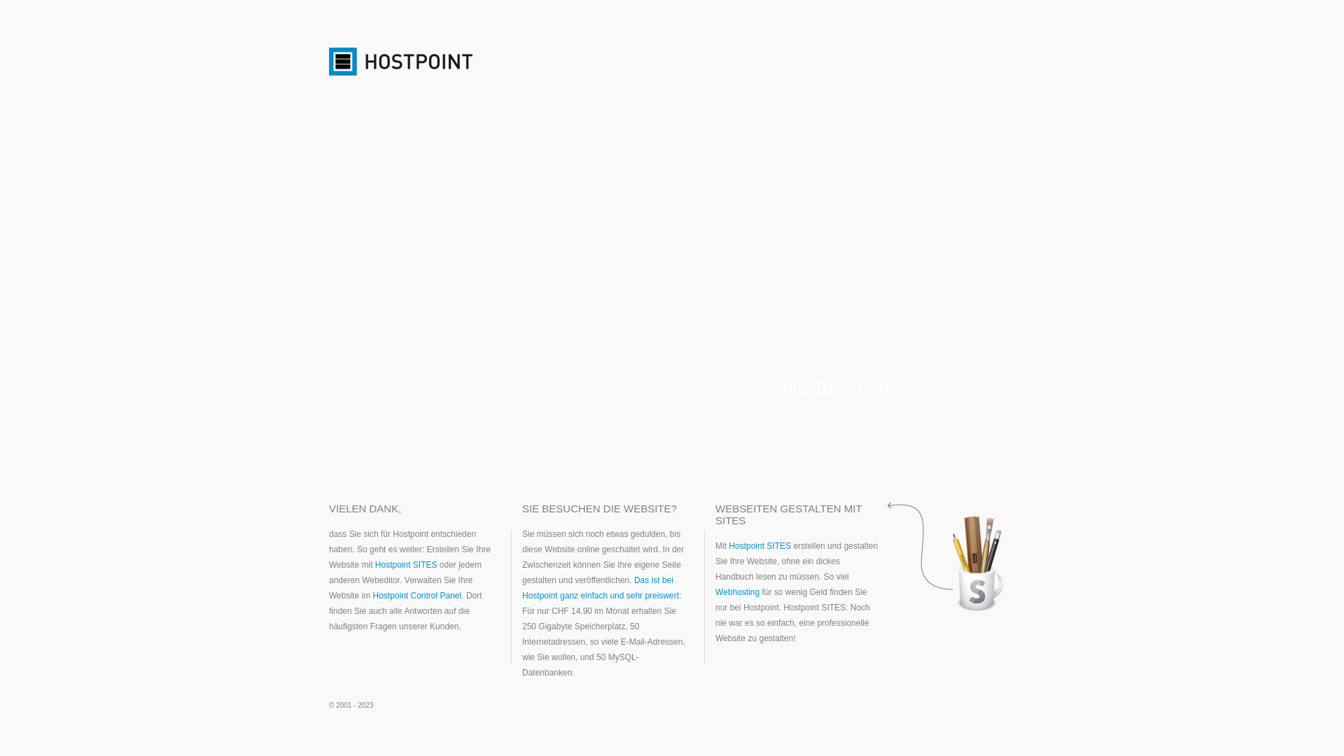 This screenshot has width=1344, height=756. Describe the element at coordinates (760, 546) in the screenshot. I see `Hostpoint SITES` at that location.